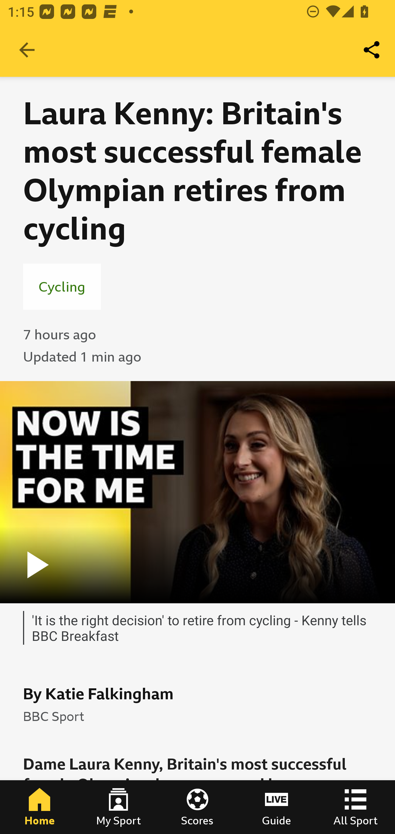  What do you see at coordinates (372, 50) in the screenshot?
I see `Share` at bounding box center [372, 50].